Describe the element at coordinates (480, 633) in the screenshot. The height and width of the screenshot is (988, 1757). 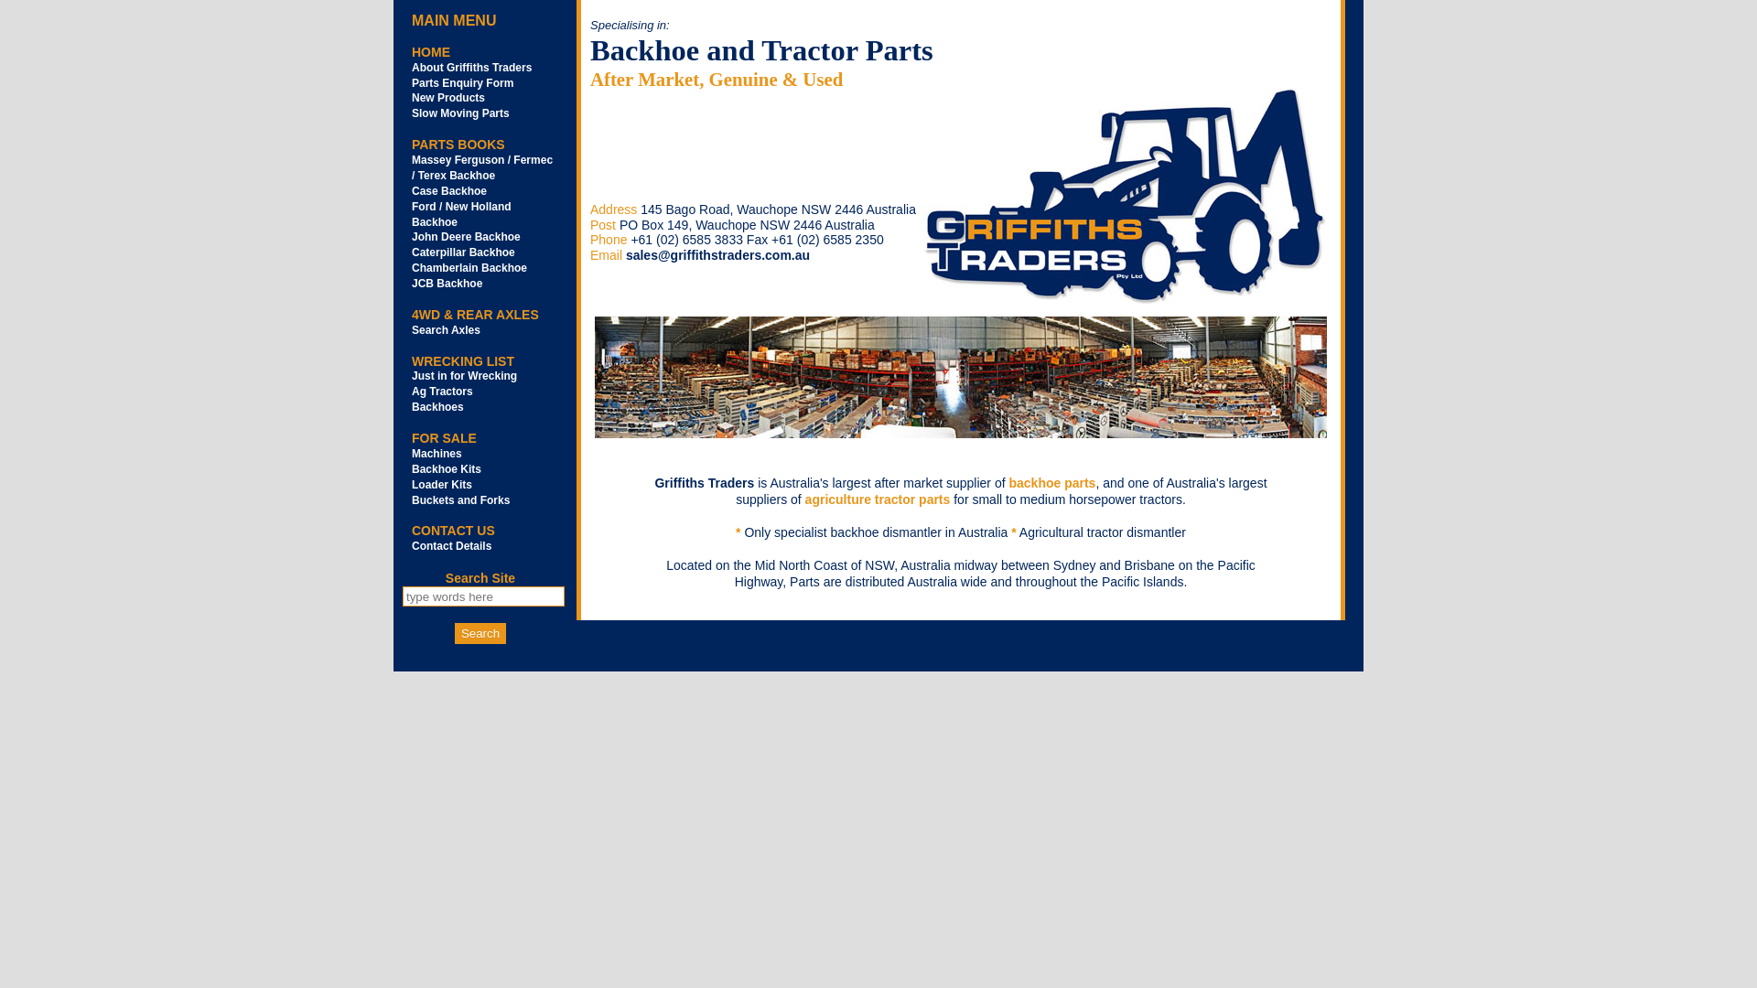
I see `Search` at that location.